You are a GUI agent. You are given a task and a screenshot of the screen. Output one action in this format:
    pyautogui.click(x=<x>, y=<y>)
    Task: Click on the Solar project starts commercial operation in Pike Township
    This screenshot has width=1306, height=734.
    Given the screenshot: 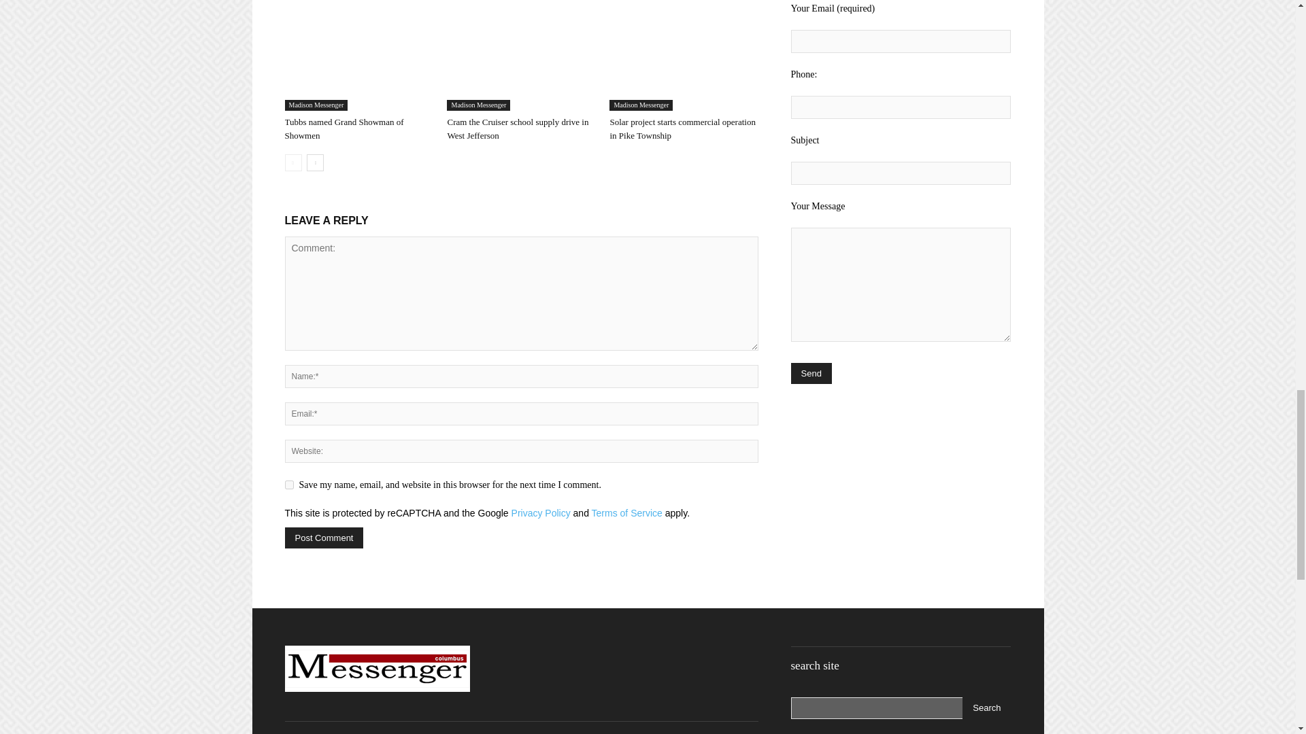 What is the action you would take?
    pyautogui.click(x=683, y=60)
    